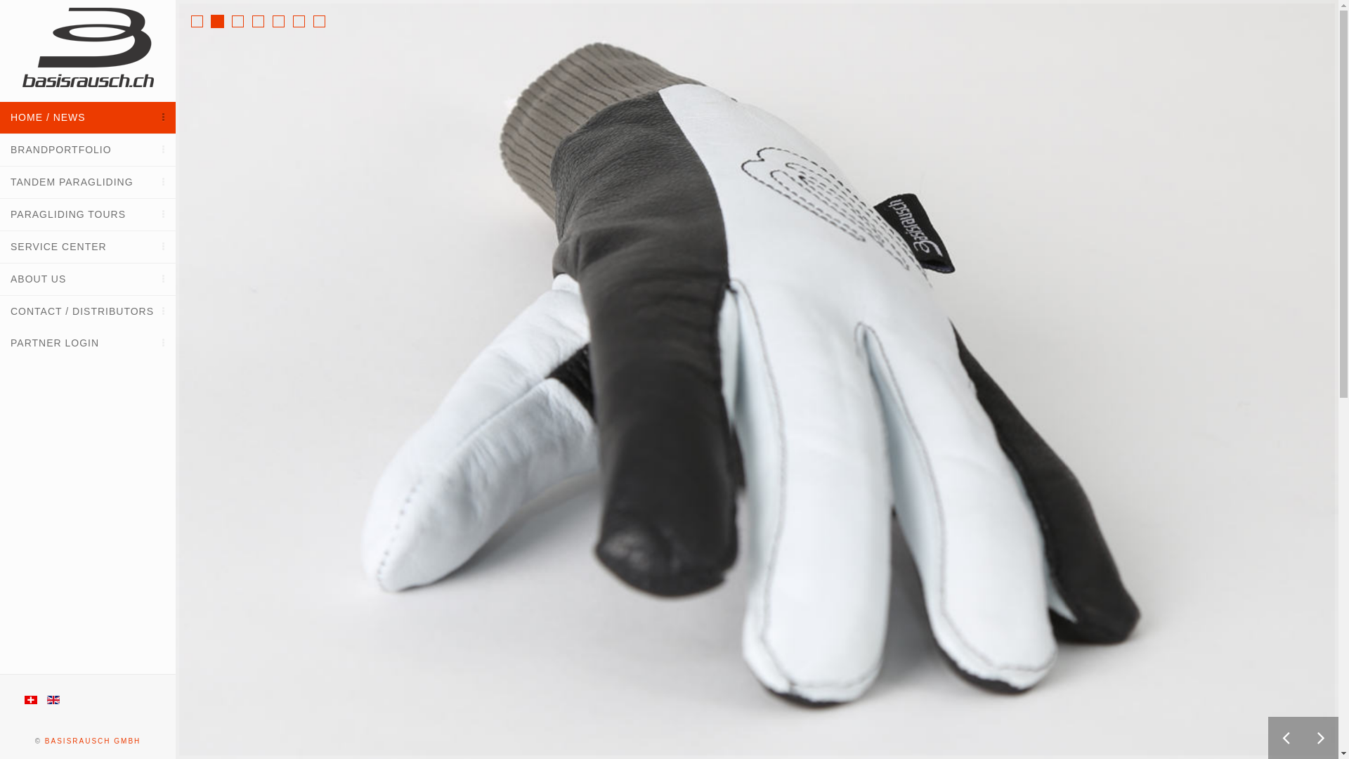 The width and height of the screenshot is (1349, 759). What do you see at coordinates (31, 700) in the screenshot?
I see `Deutsch` at bounding box center [31, 700].